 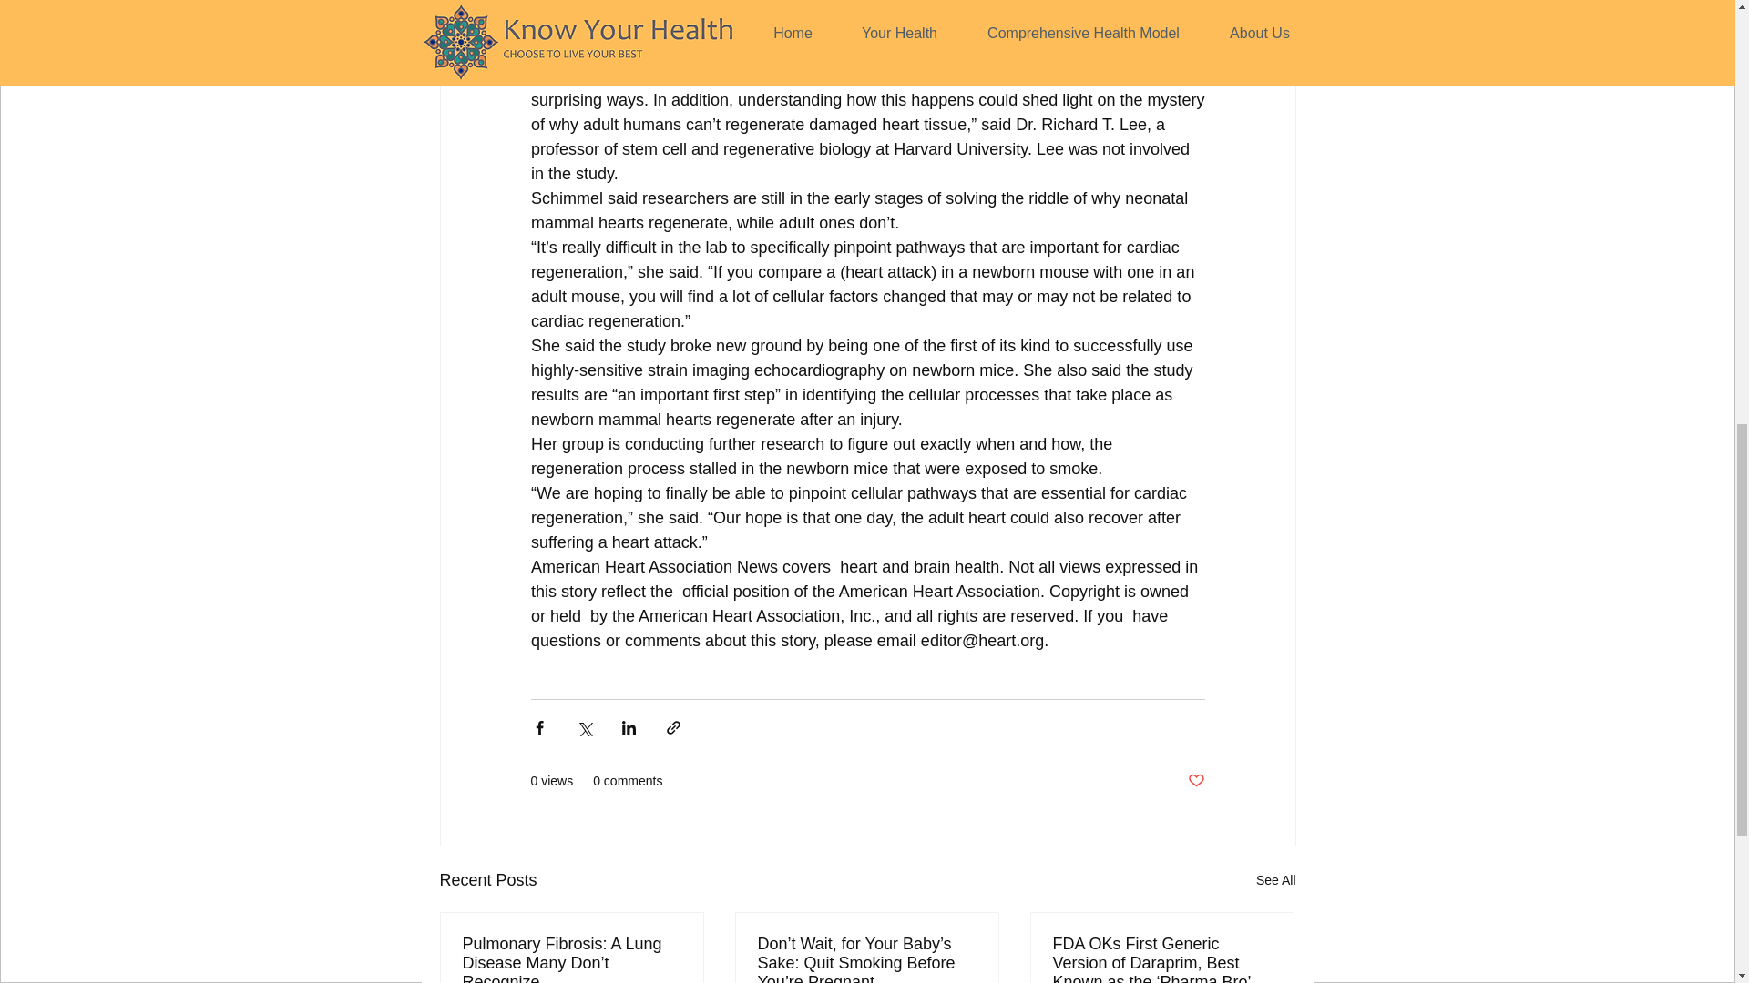 I want to click on Post not marked as liked, so click(x=1195, y=781).